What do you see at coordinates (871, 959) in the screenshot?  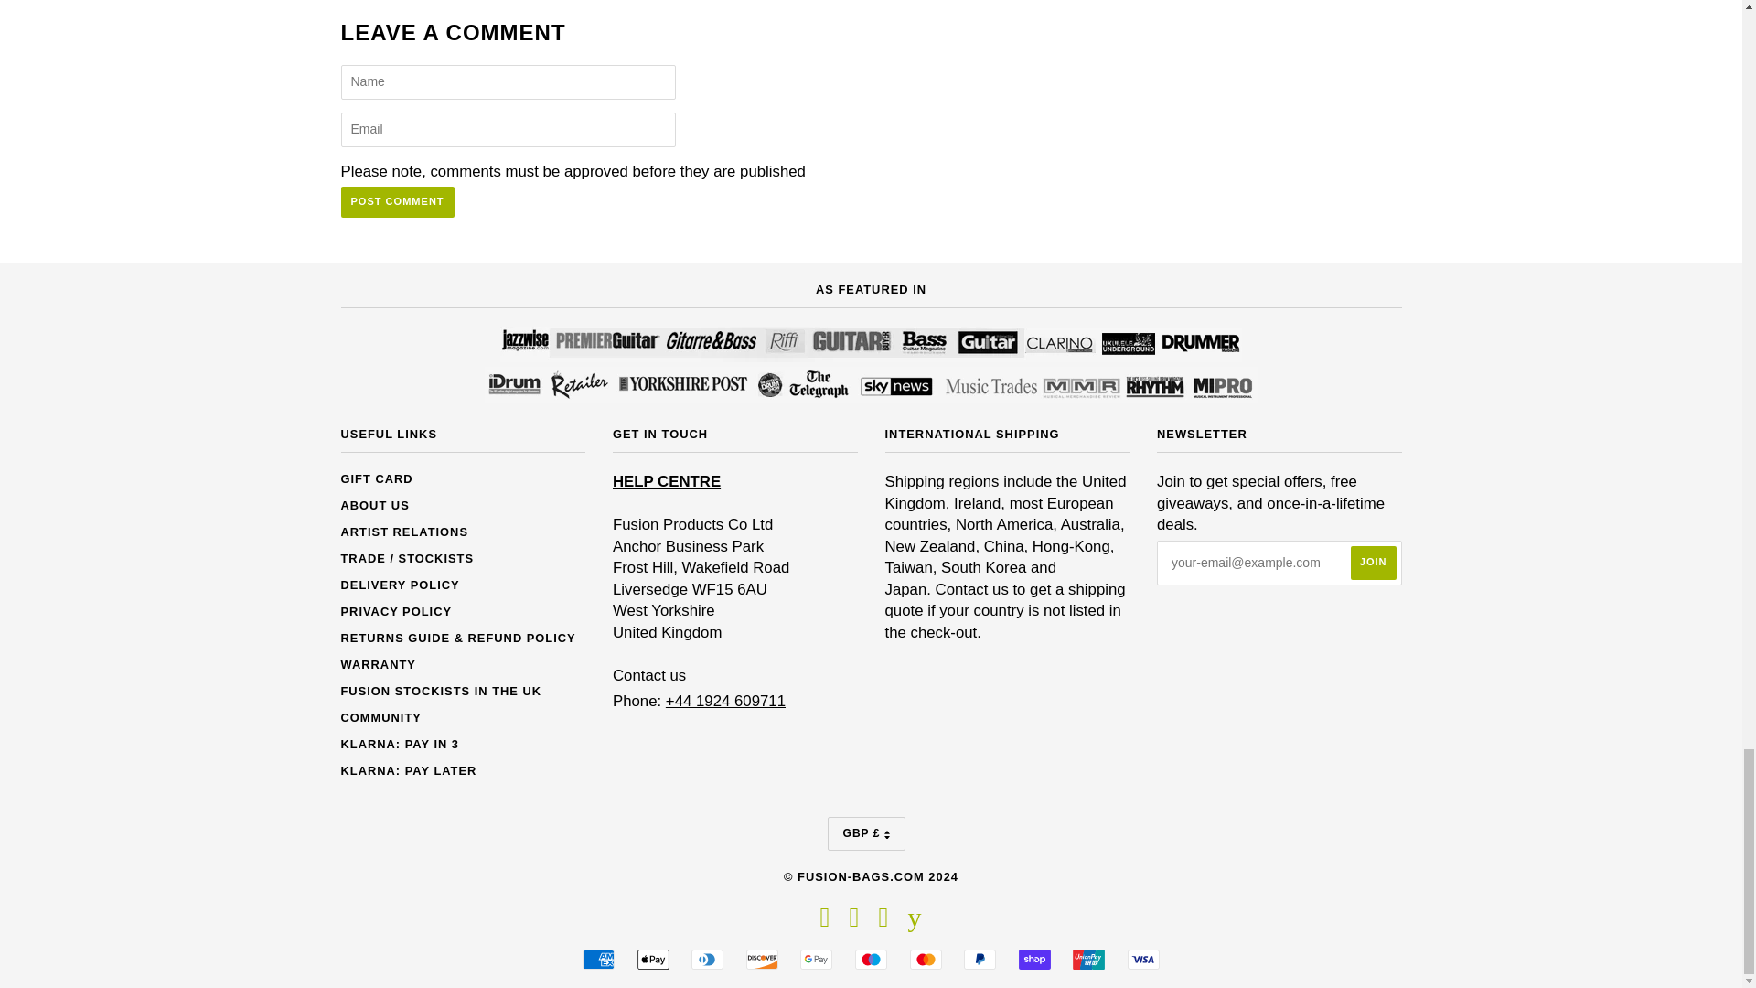 I see `MAESTRO` at bounding box center [871, 959].